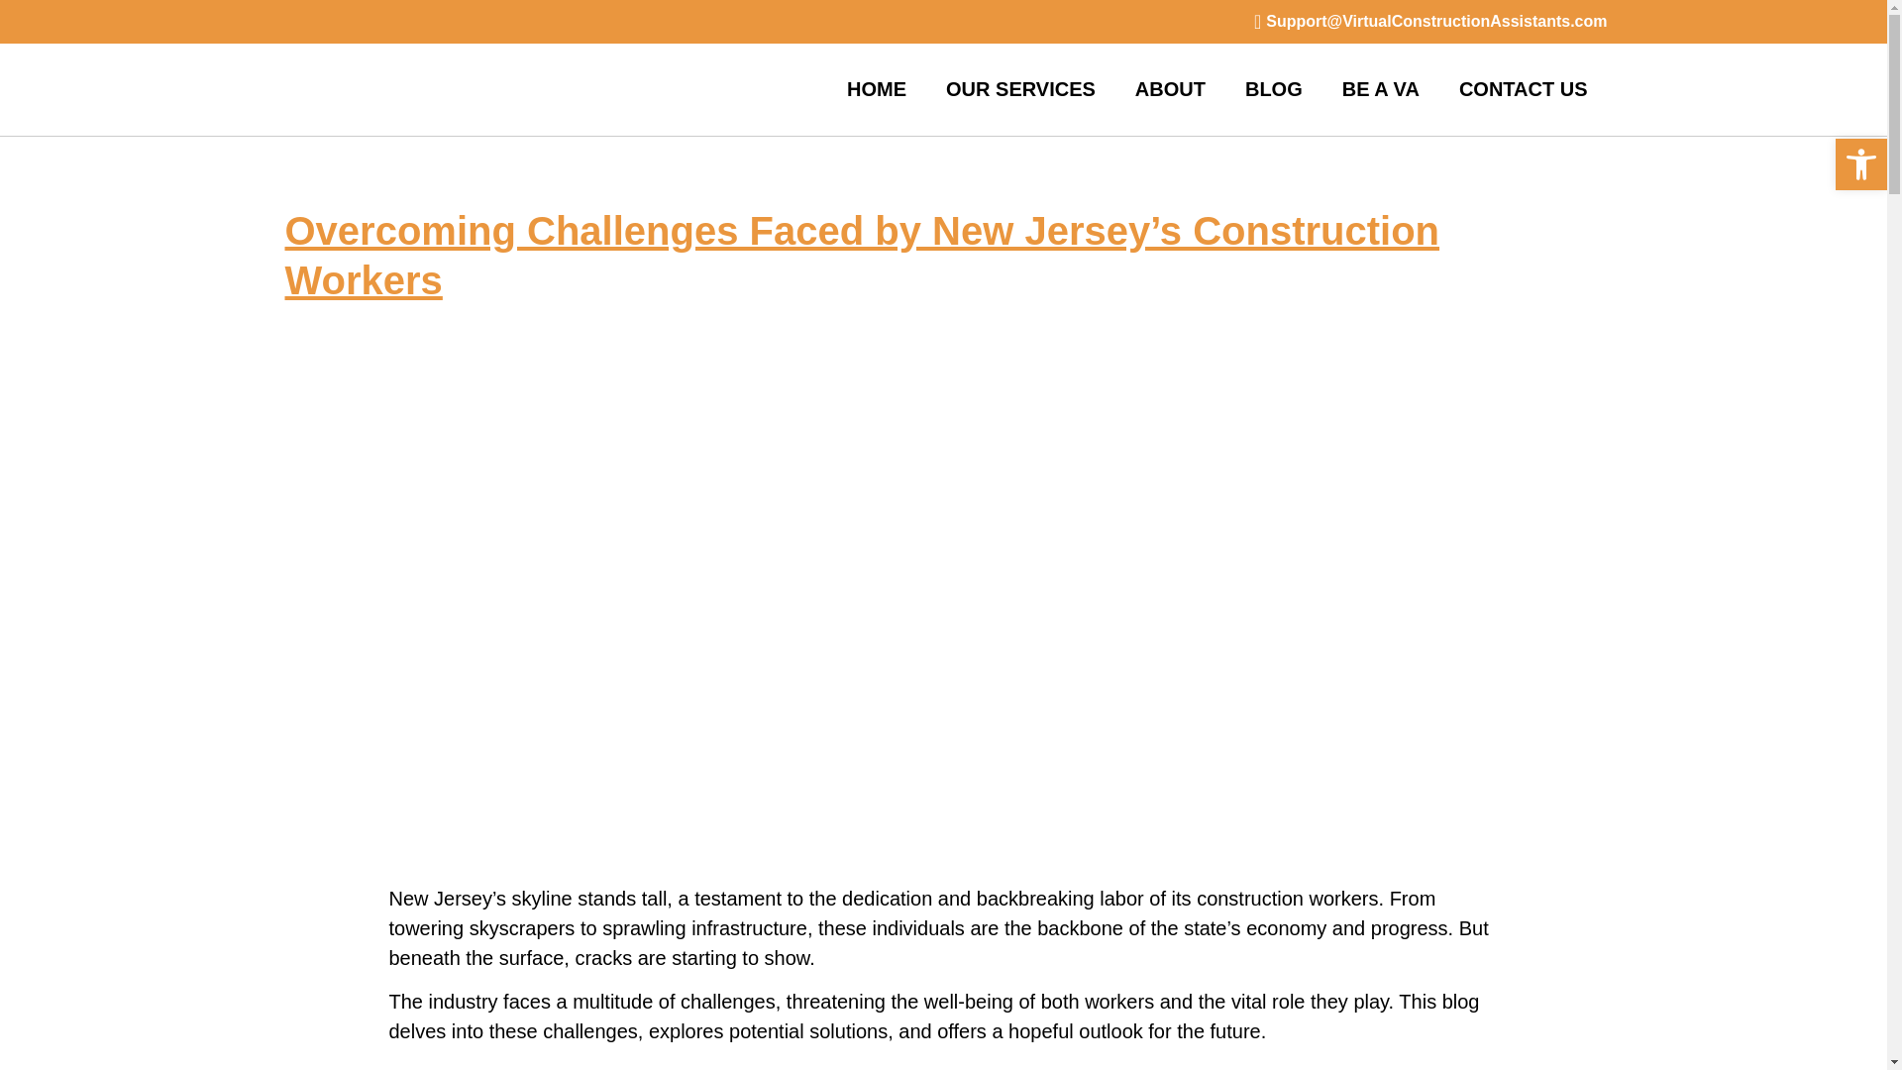 The image size is (1902, 1070). I want to click on HOME, so click(877, 89).